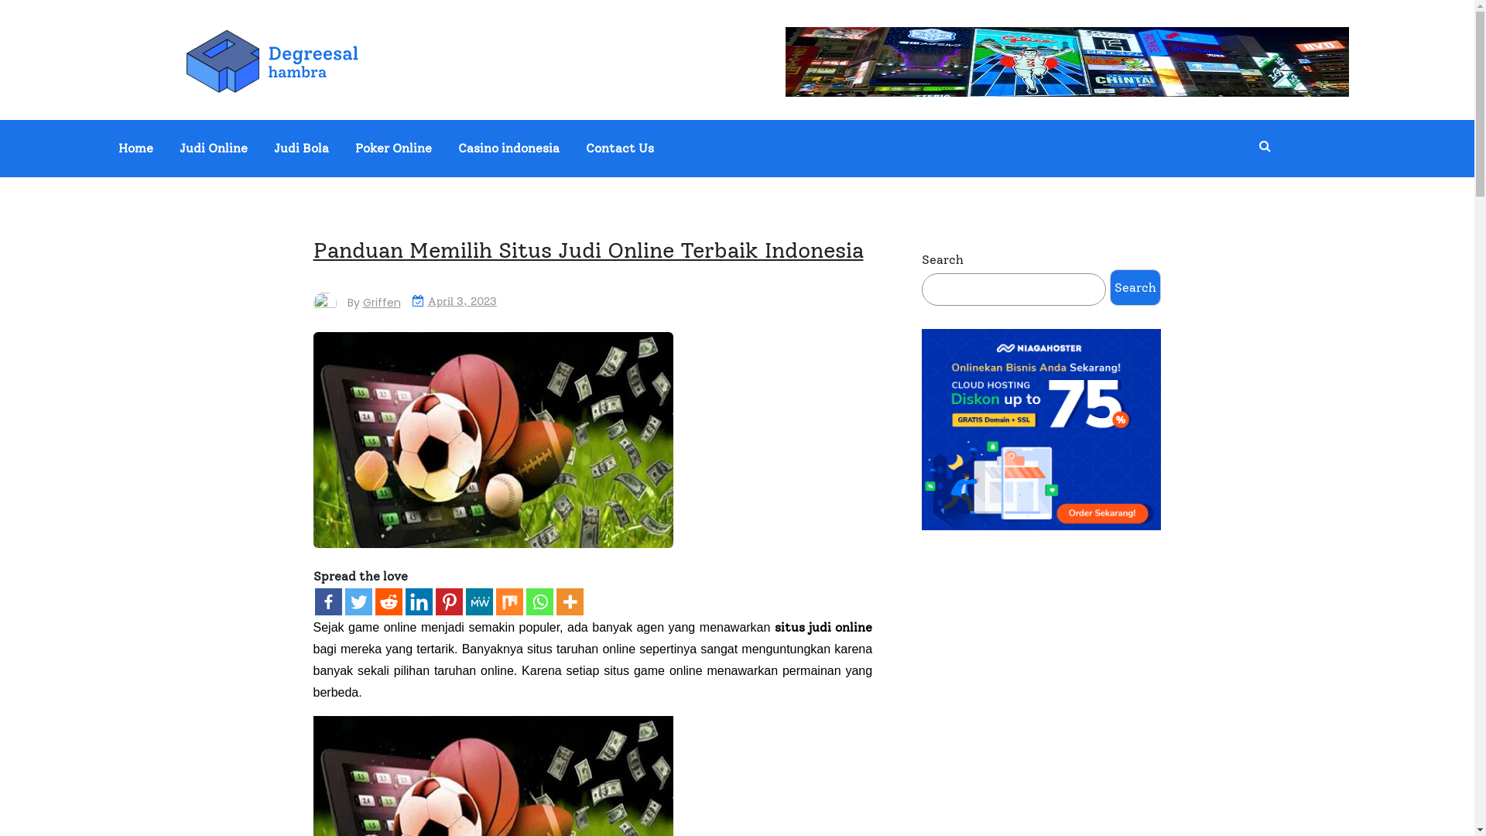 The width and height of the screenshot is (1486, 836). What do you see at coordinates (620, 149) in the screenshot?
I see `Contact Us` at bounding box center [620, 149].